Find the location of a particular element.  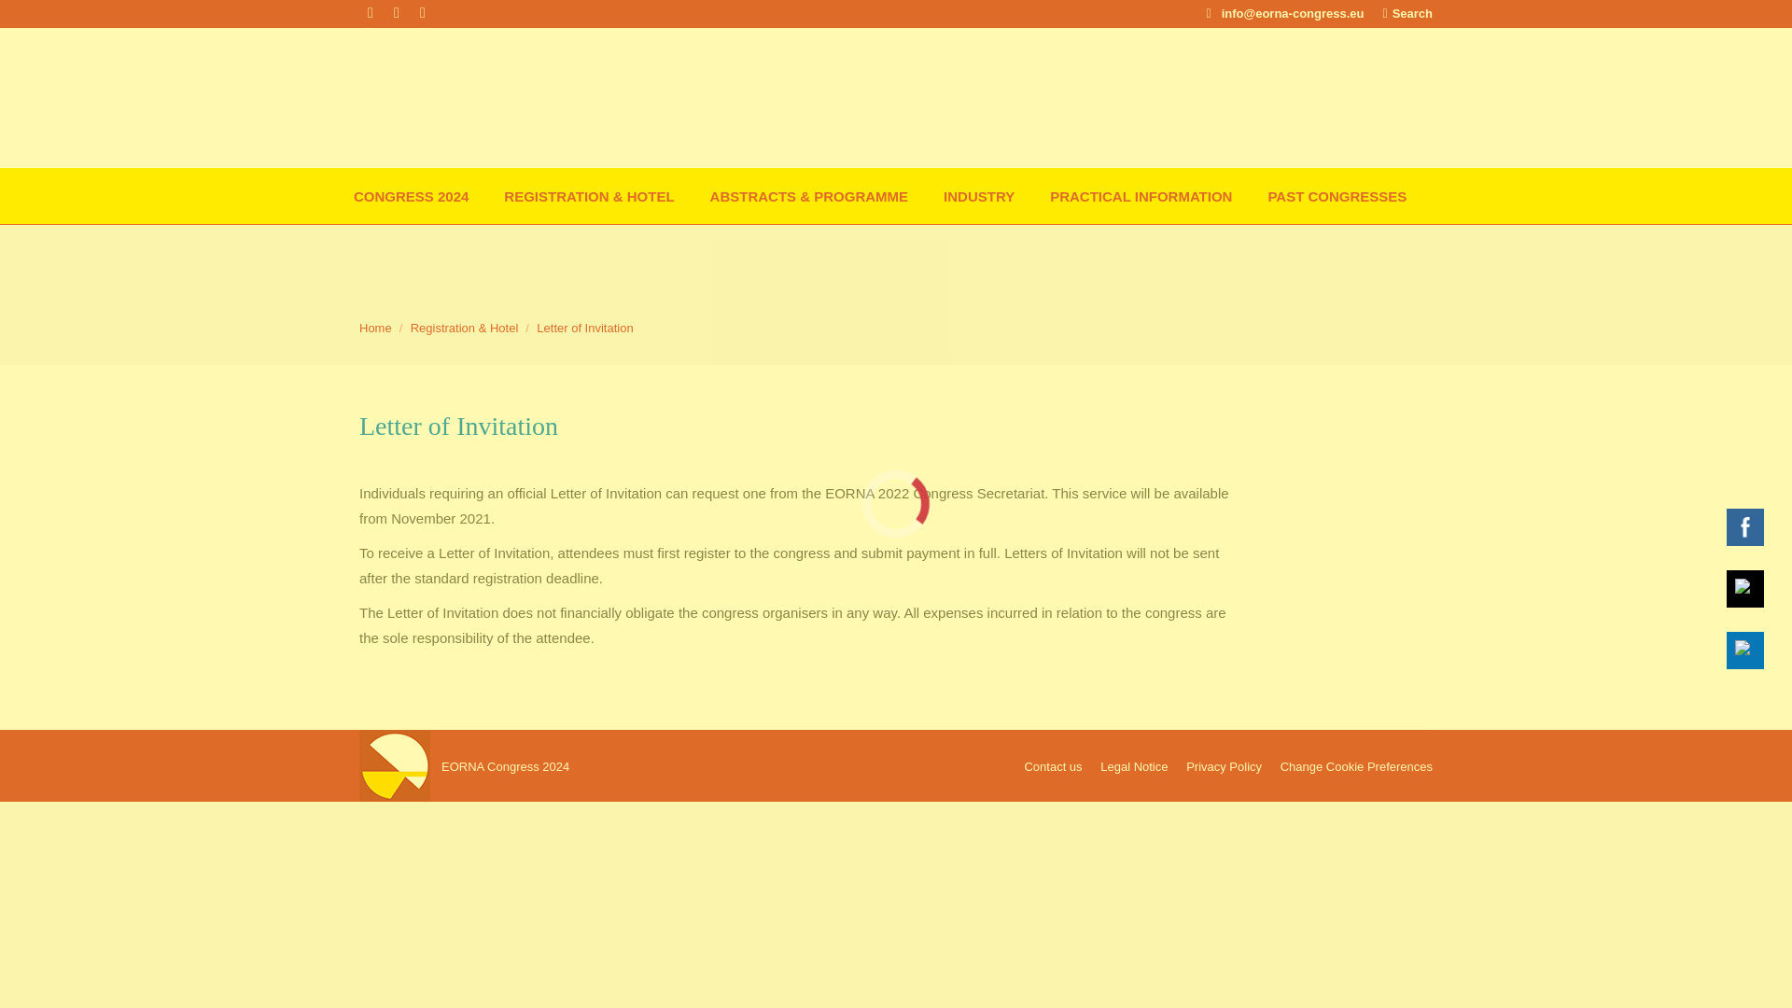

PRACTICAL INFORMATION is located at coordinates (1144, 195).